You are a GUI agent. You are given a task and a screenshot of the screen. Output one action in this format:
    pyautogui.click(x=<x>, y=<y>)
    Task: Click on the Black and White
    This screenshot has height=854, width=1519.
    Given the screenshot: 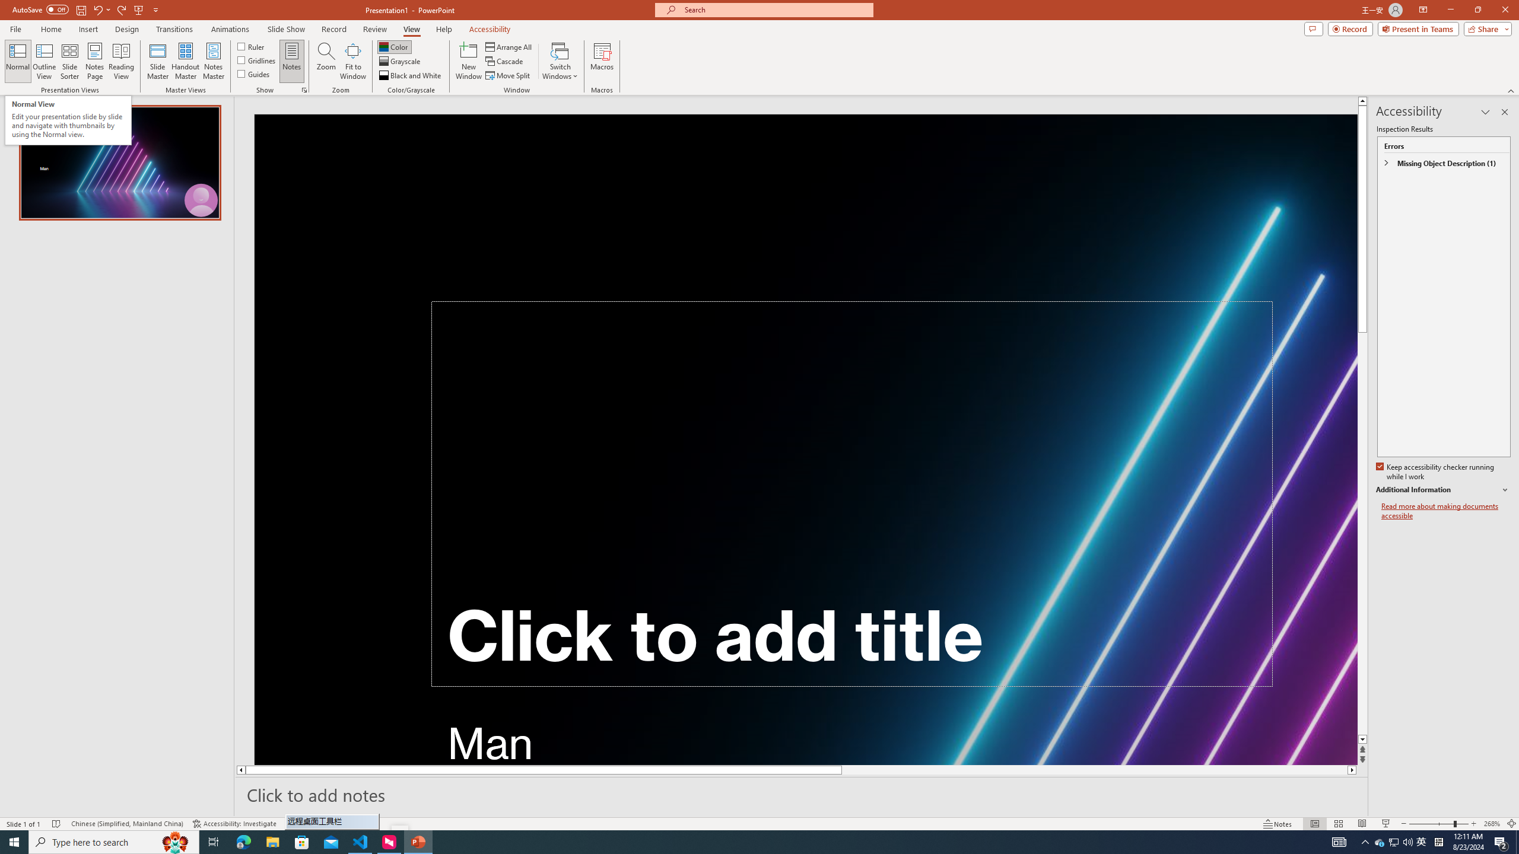 What is the action you would take?
    pyautogui.click(x=411, y=76)
    